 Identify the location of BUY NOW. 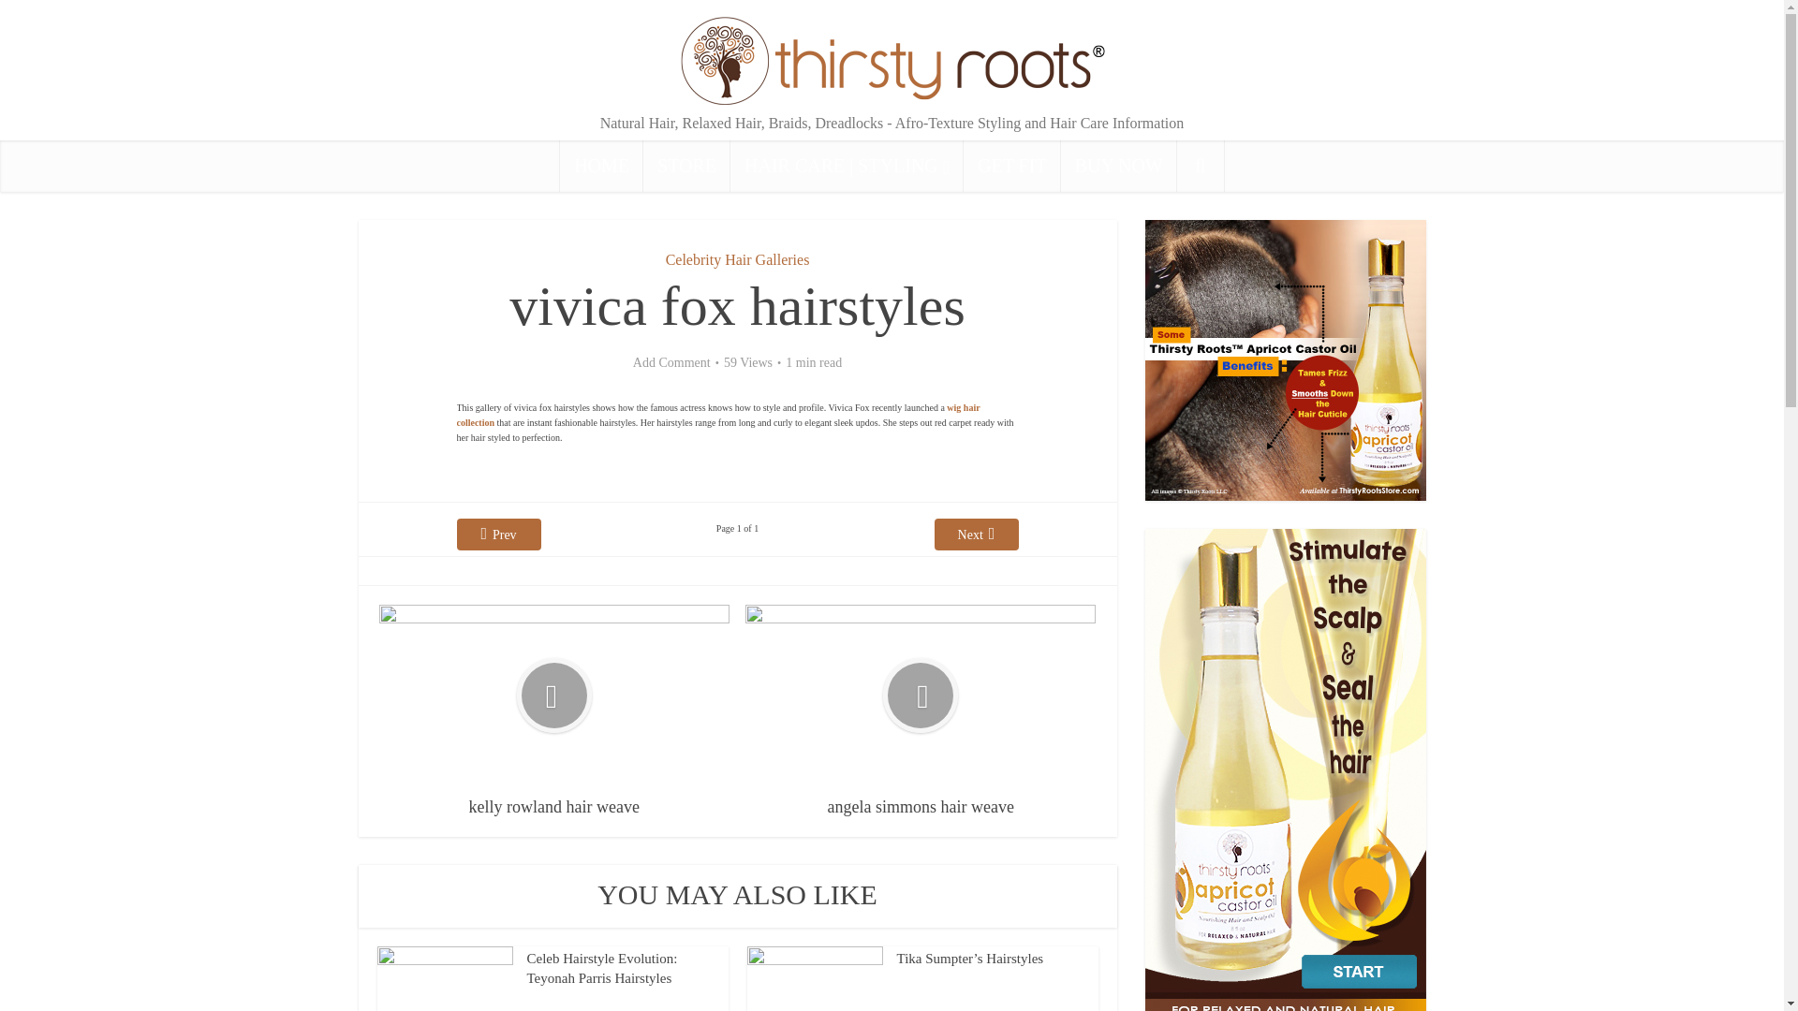
(1118, 167).